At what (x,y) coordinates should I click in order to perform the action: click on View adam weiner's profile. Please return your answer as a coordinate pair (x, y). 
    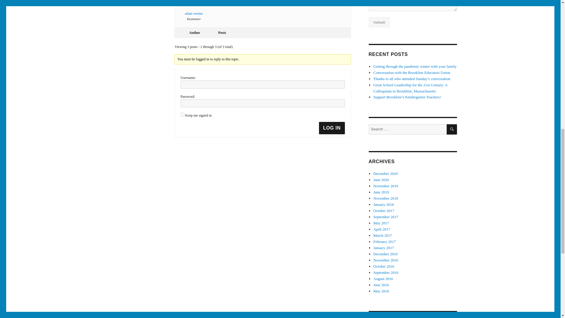
    Looking at the image, I should click on (194, 8).